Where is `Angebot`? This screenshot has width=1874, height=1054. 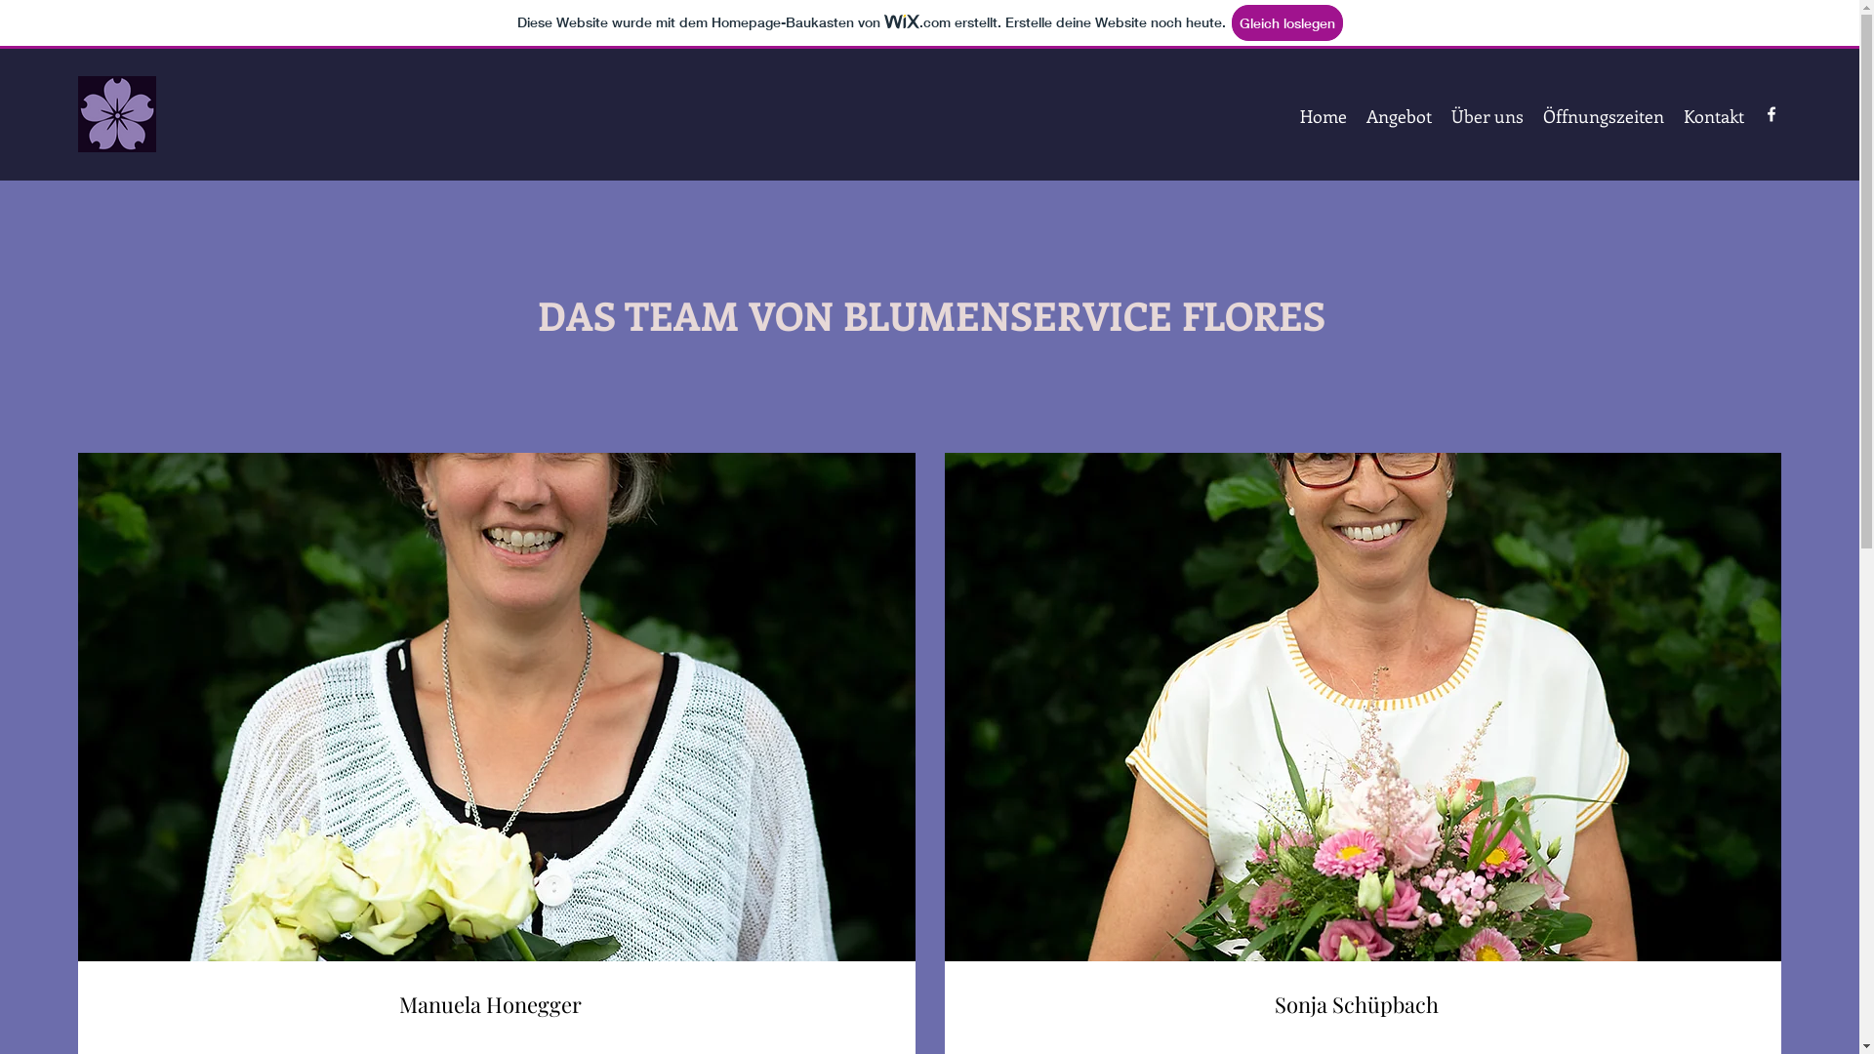 Angebot is located at coordinates (1400, 116).